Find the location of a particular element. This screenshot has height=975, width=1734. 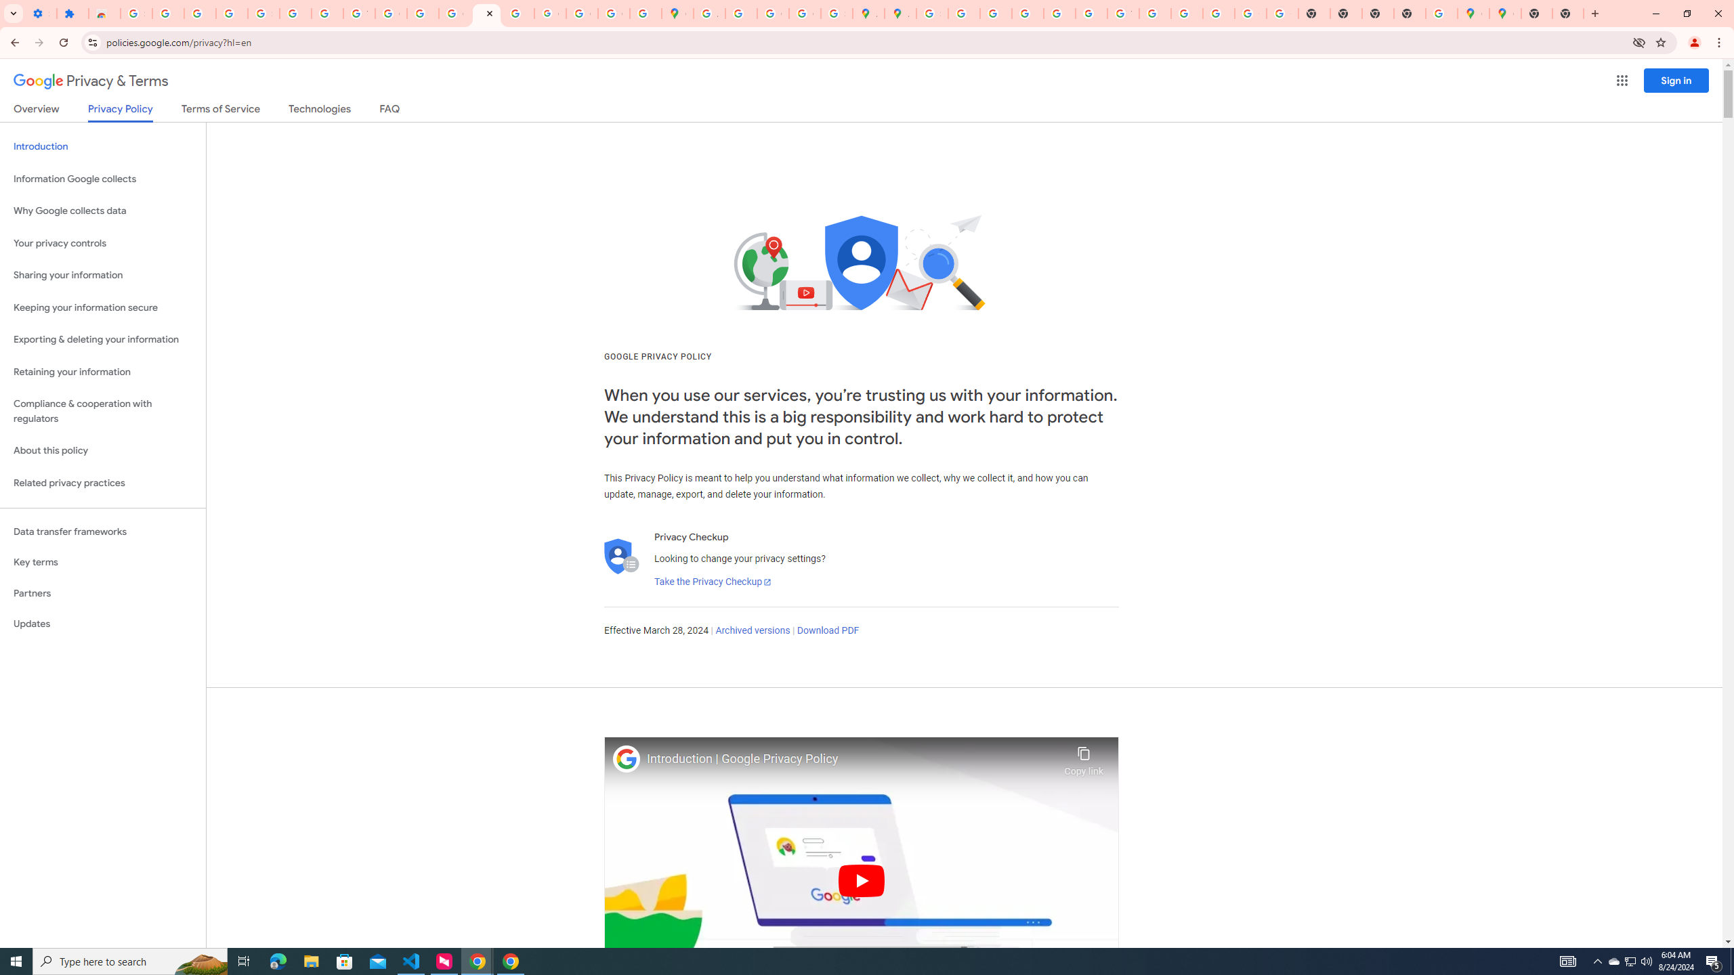

Delete photos & videos - Computer - Google Photos Help is located at coordinates (168, 14).